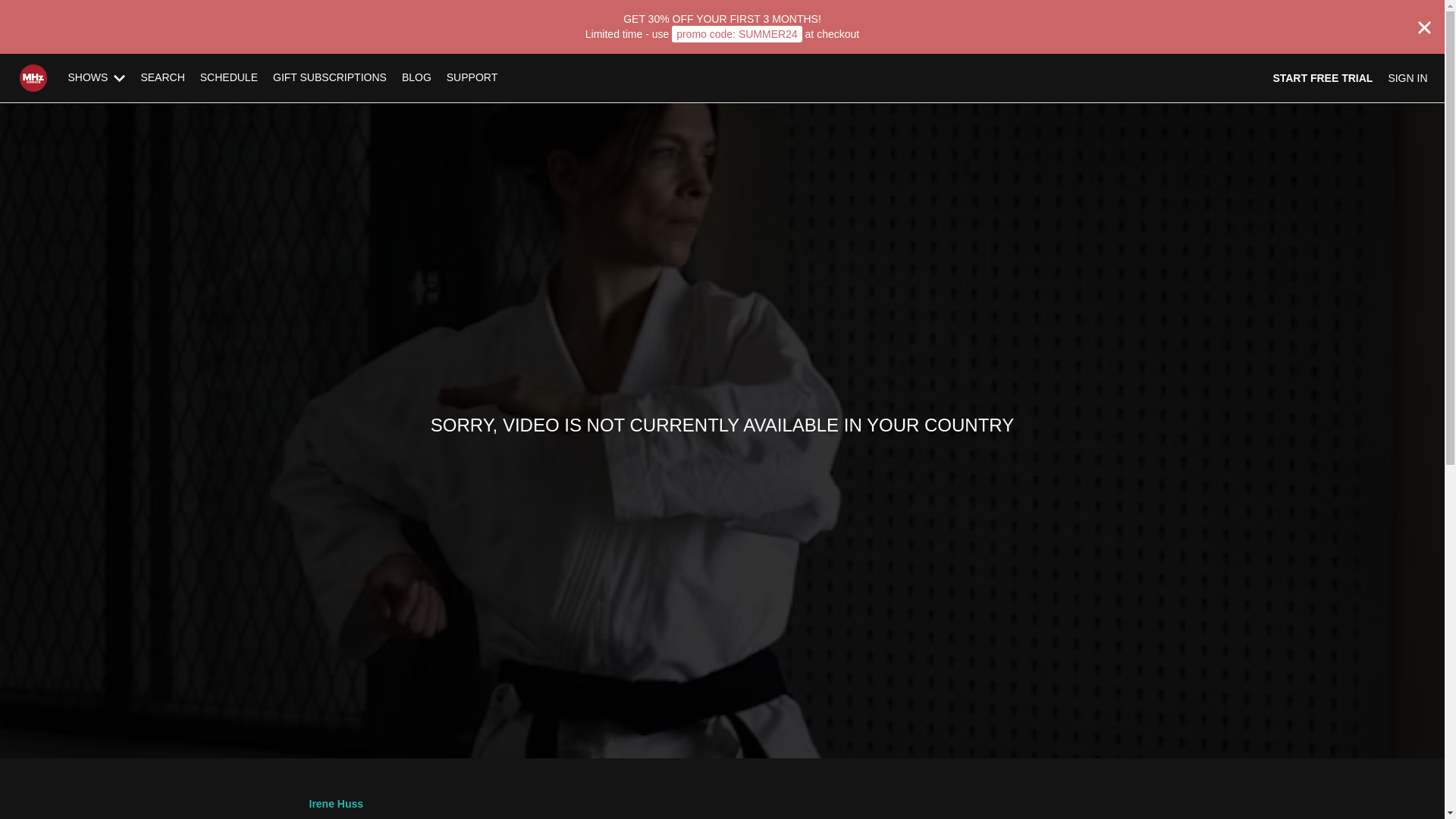 This screenshot has width=1456, height=819. I want to click on SHOWS, so click(97, 77).